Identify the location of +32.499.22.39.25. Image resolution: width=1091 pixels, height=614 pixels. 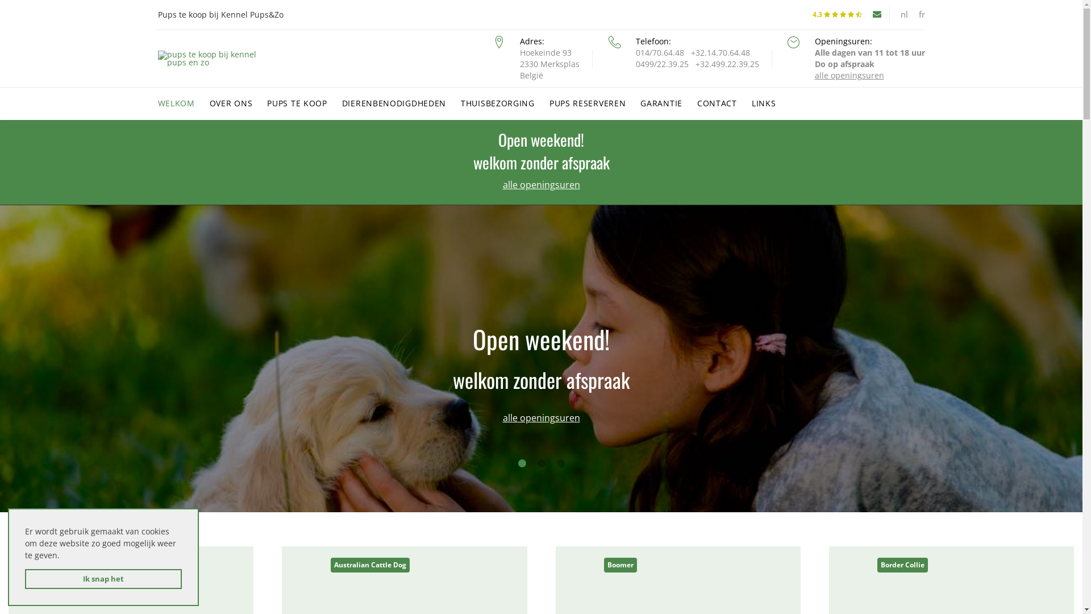
(727, 64).